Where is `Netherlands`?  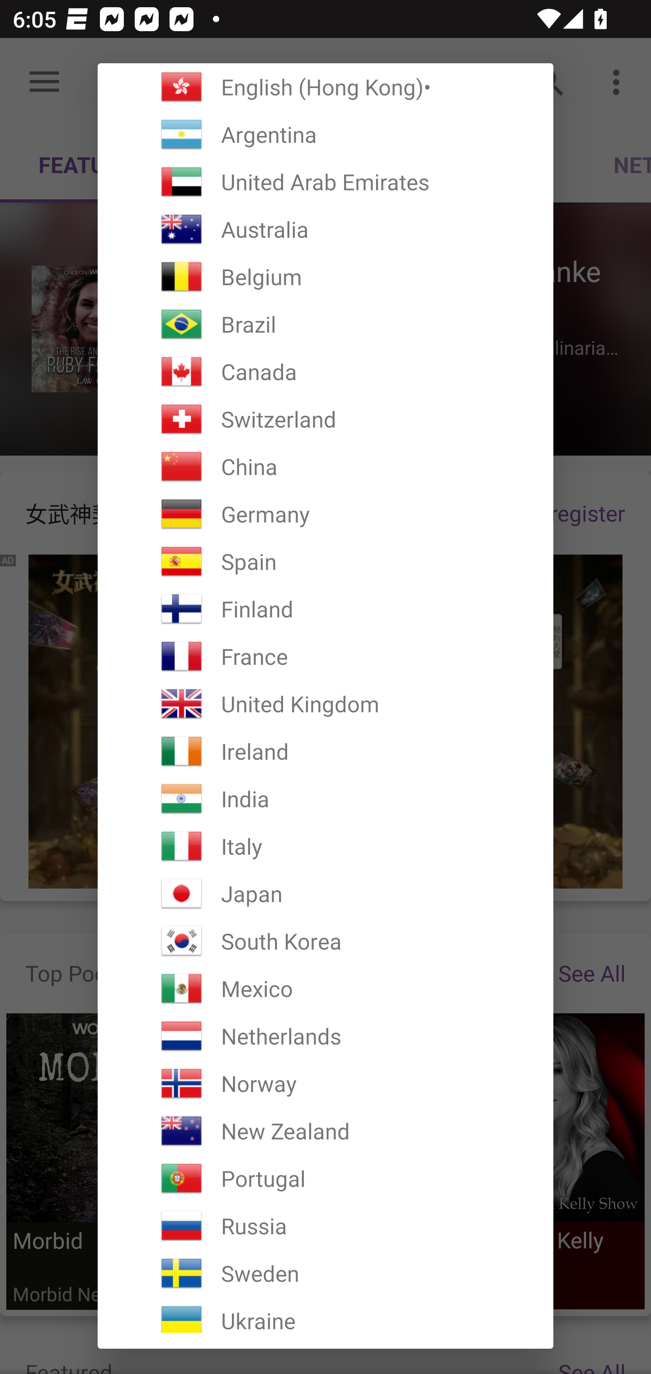
Netherlands is located at coordinates (325, 1036).